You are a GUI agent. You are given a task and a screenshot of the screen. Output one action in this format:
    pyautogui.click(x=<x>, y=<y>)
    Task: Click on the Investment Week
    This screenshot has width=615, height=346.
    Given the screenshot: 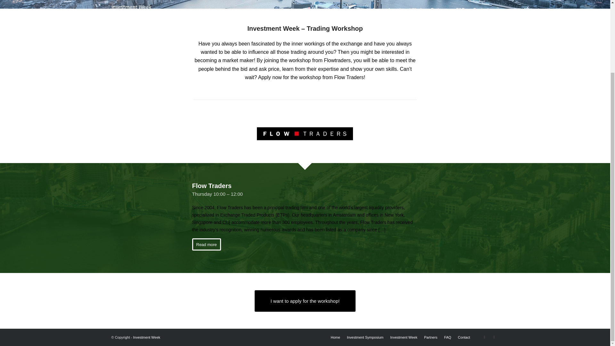 What is the action you would take?
    pyautogui.click(x=147, y=337)
    